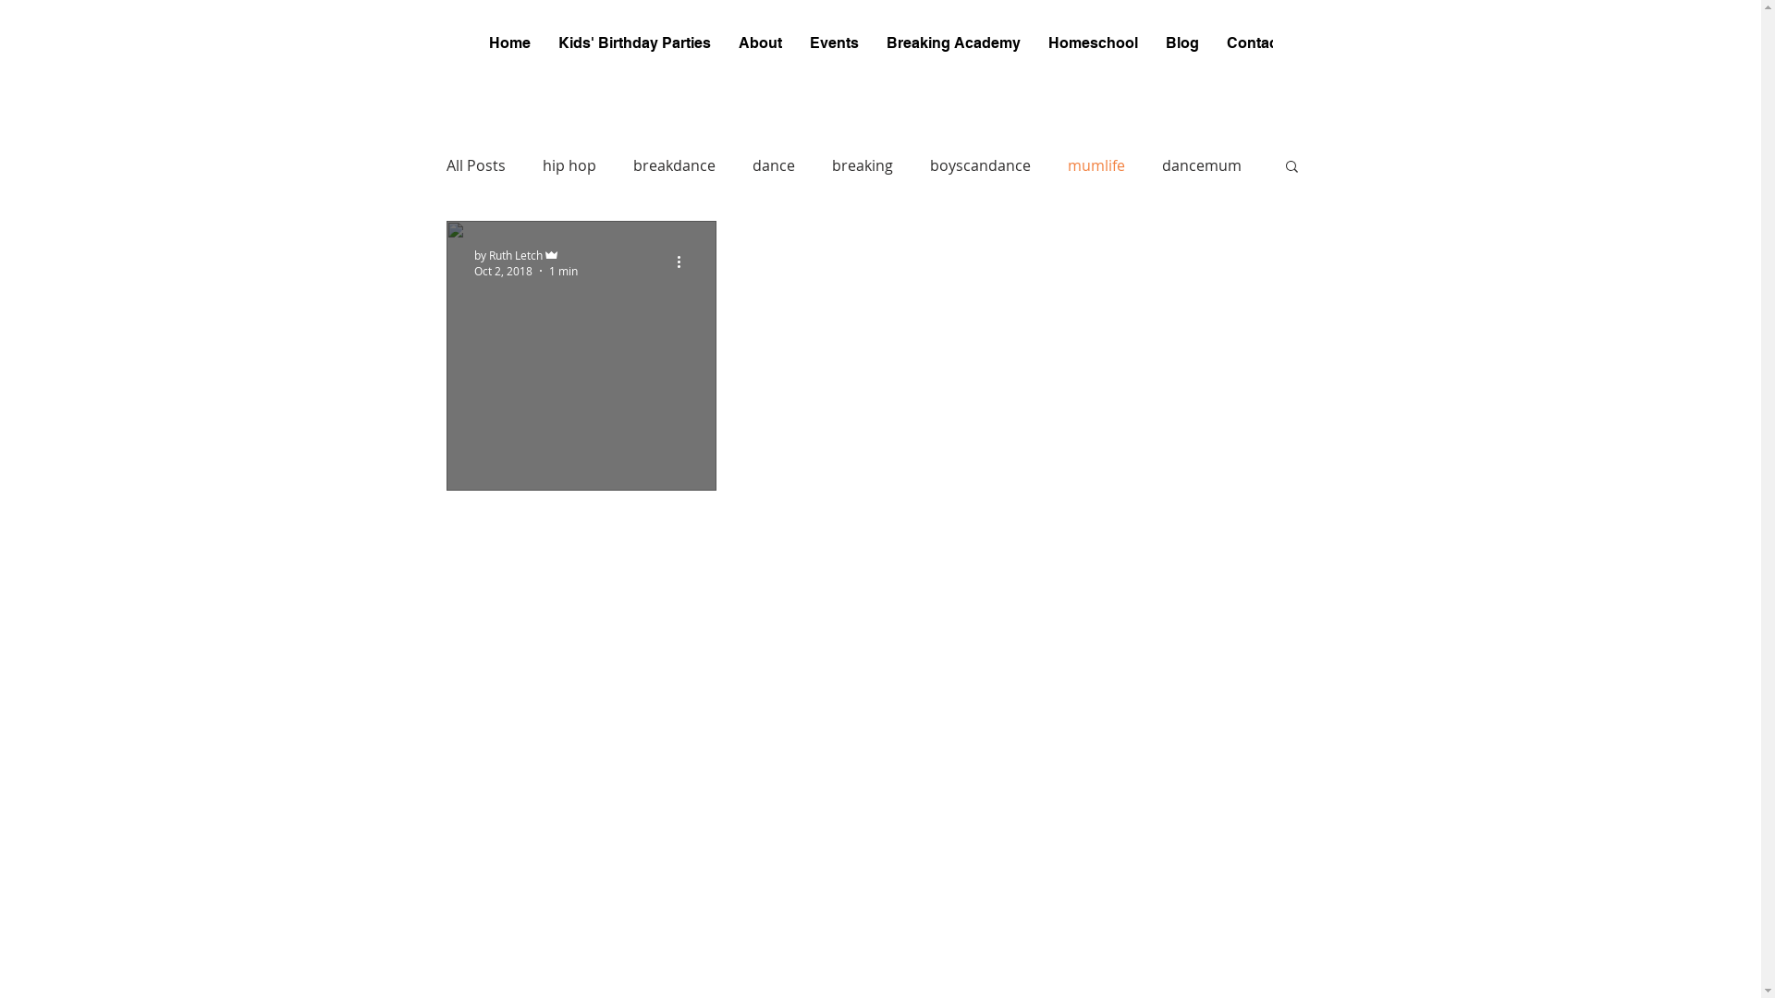 This screenshot has width=1775, height=998. Describe the element at coordinates (774, 165) in the screenshot. I see `dance` at that location.